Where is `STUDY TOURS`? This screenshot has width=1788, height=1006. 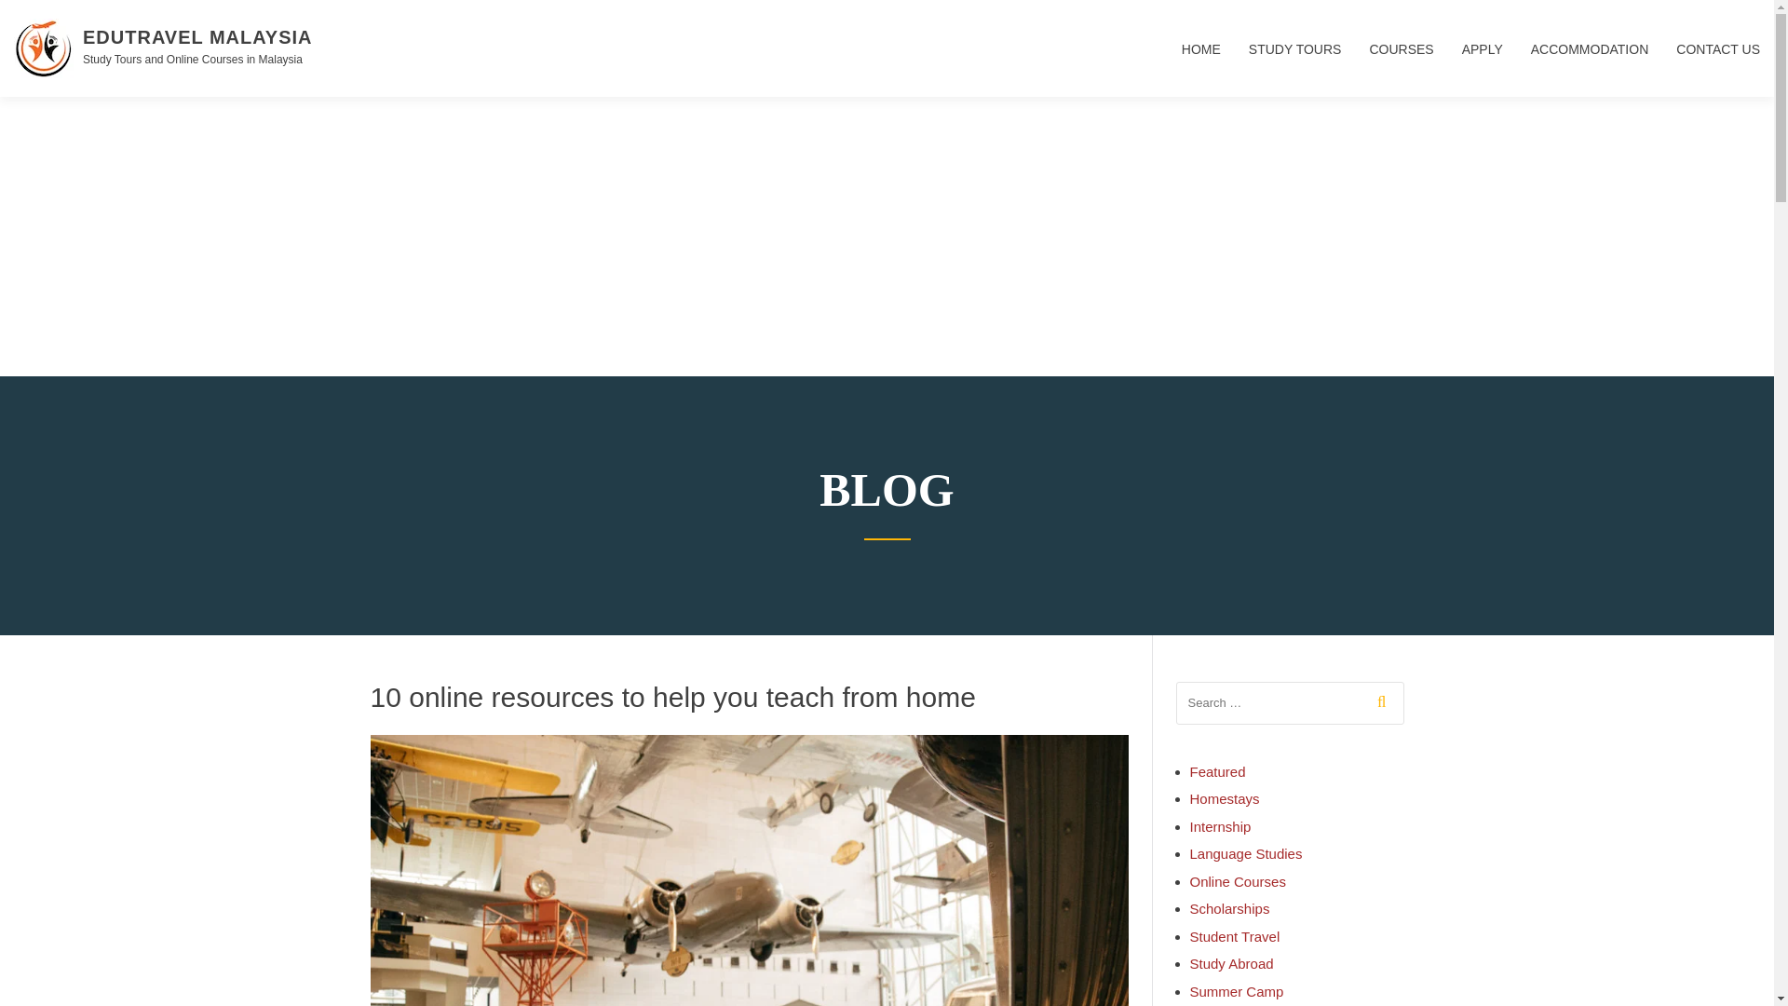 STUDY TOURS is located at coordinates (1294, 61).